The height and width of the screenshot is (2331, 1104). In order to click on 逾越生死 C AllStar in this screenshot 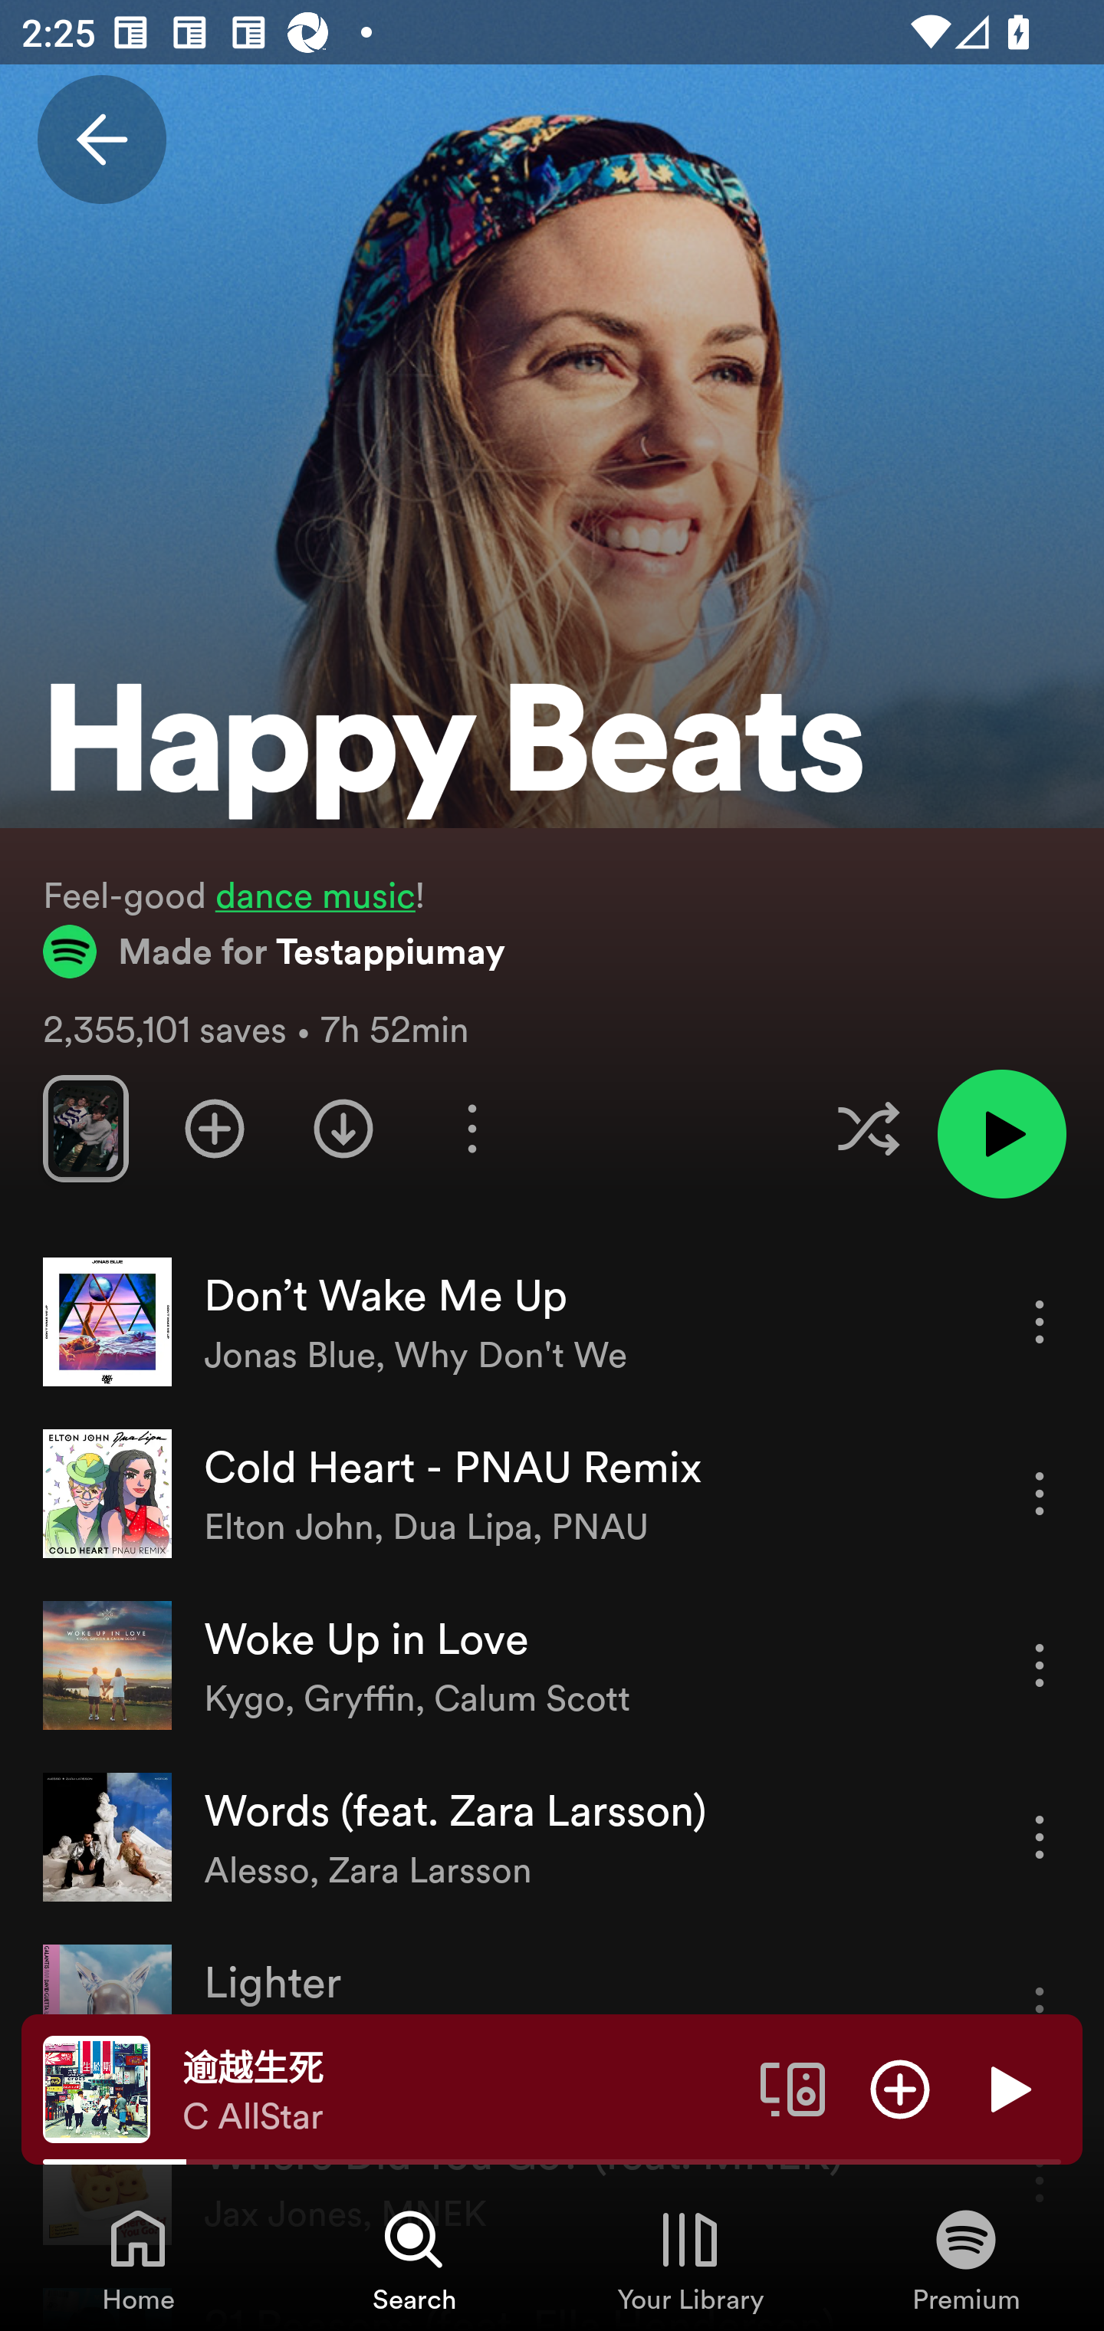, I will do `click(460, 2089)`.